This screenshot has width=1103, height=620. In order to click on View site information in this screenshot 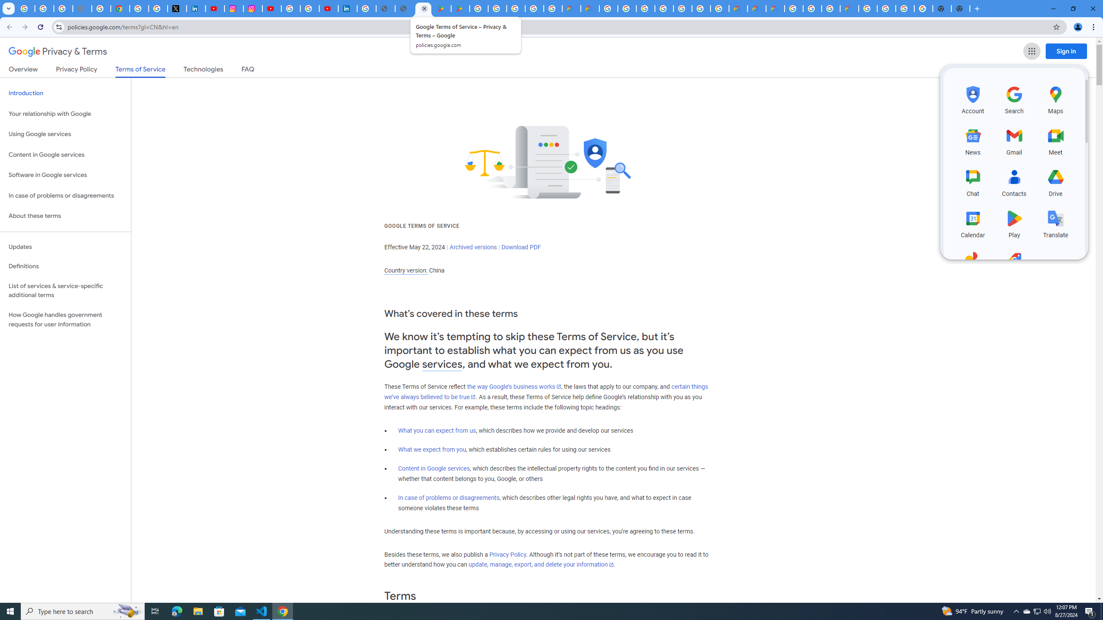, I will do `click(59, 27)`.